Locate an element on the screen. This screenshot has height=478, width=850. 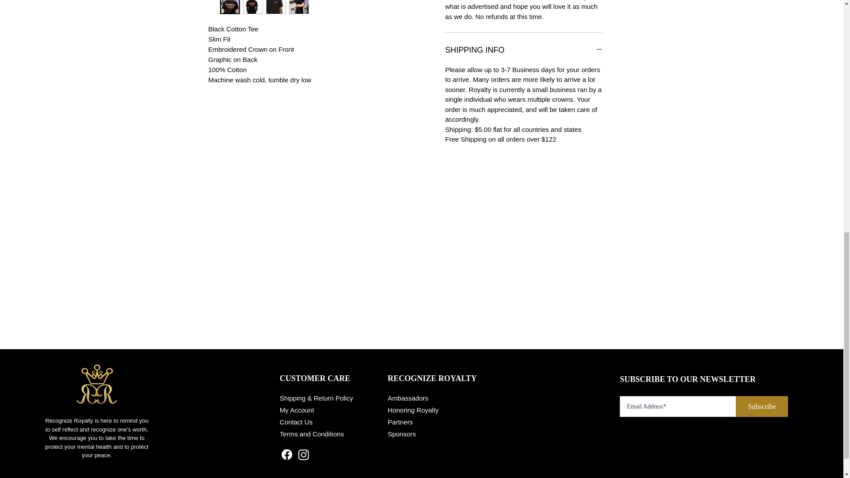
Subscribe is located at coordinates (761, 406).